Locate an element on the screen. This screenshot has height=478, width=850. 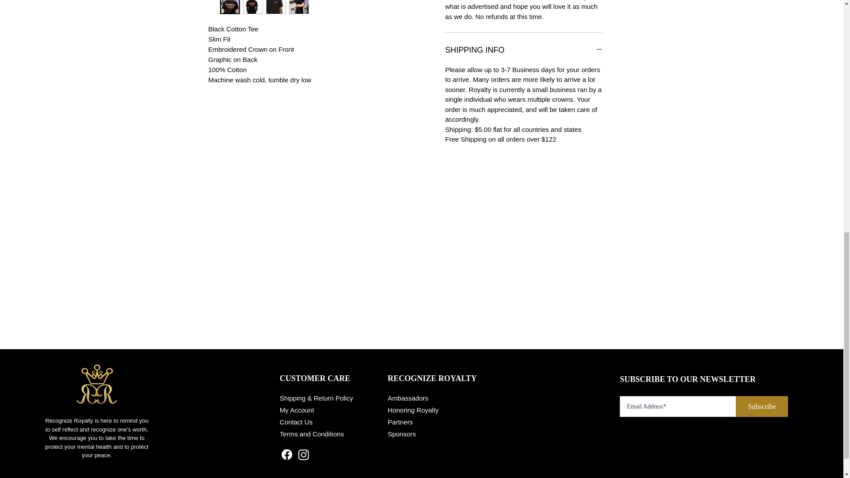
Subscribe is located at coordinates (761, 406).